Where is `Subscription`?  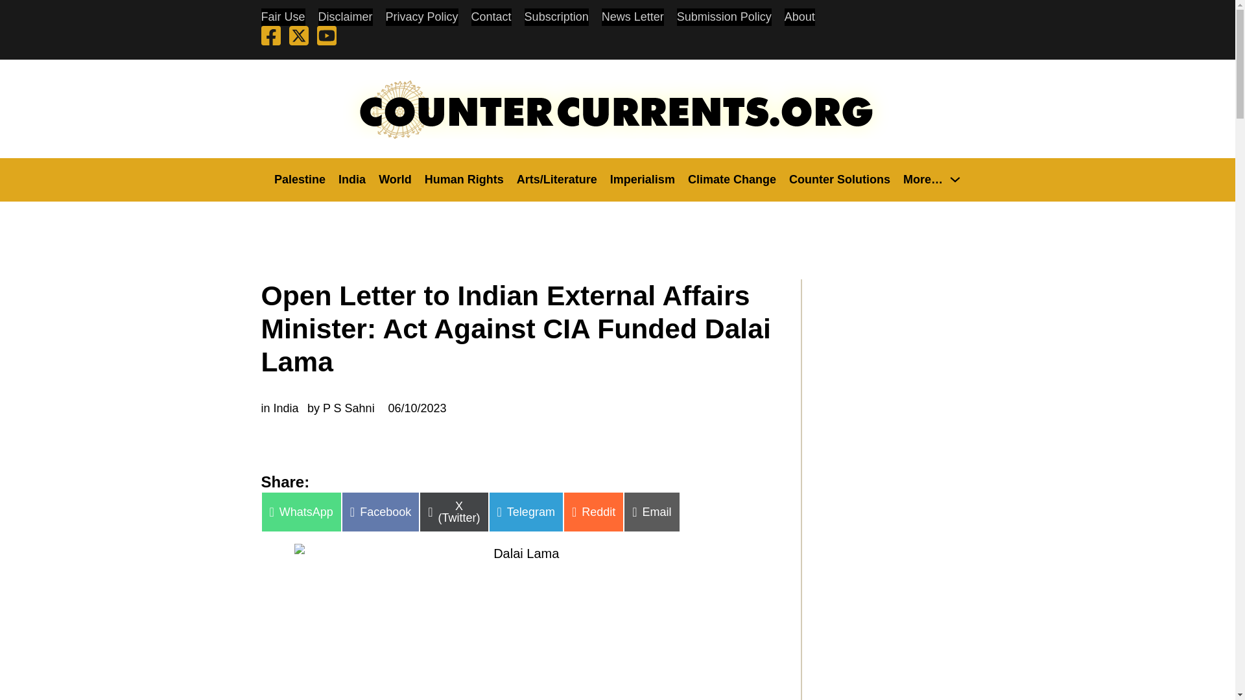
Subscription is located at coordinates (556, 17).